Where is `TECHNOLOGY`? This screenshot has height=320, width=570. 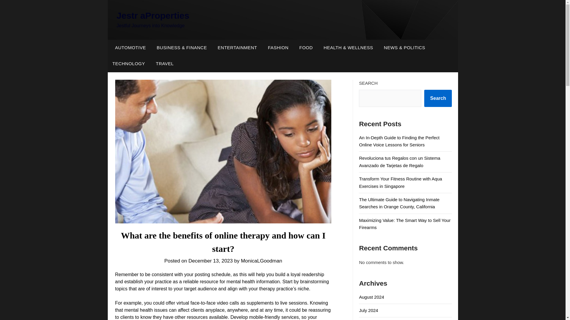
TECHNOLOGY is located at coordinates (128, 63).